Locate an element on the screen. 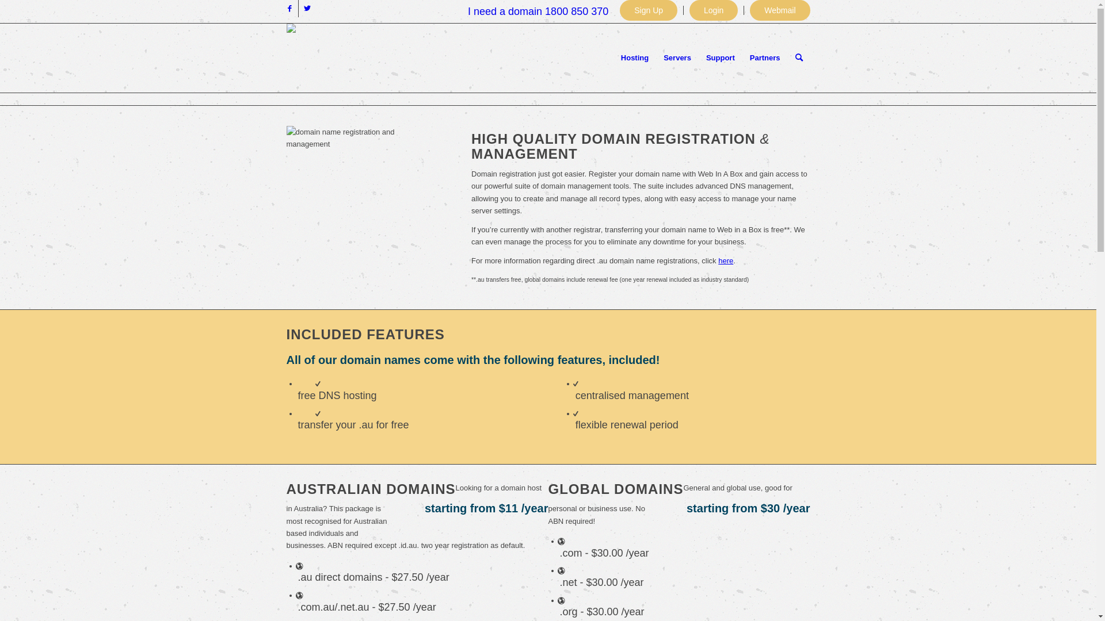  Sign Up is located at coordinates (649, 10).